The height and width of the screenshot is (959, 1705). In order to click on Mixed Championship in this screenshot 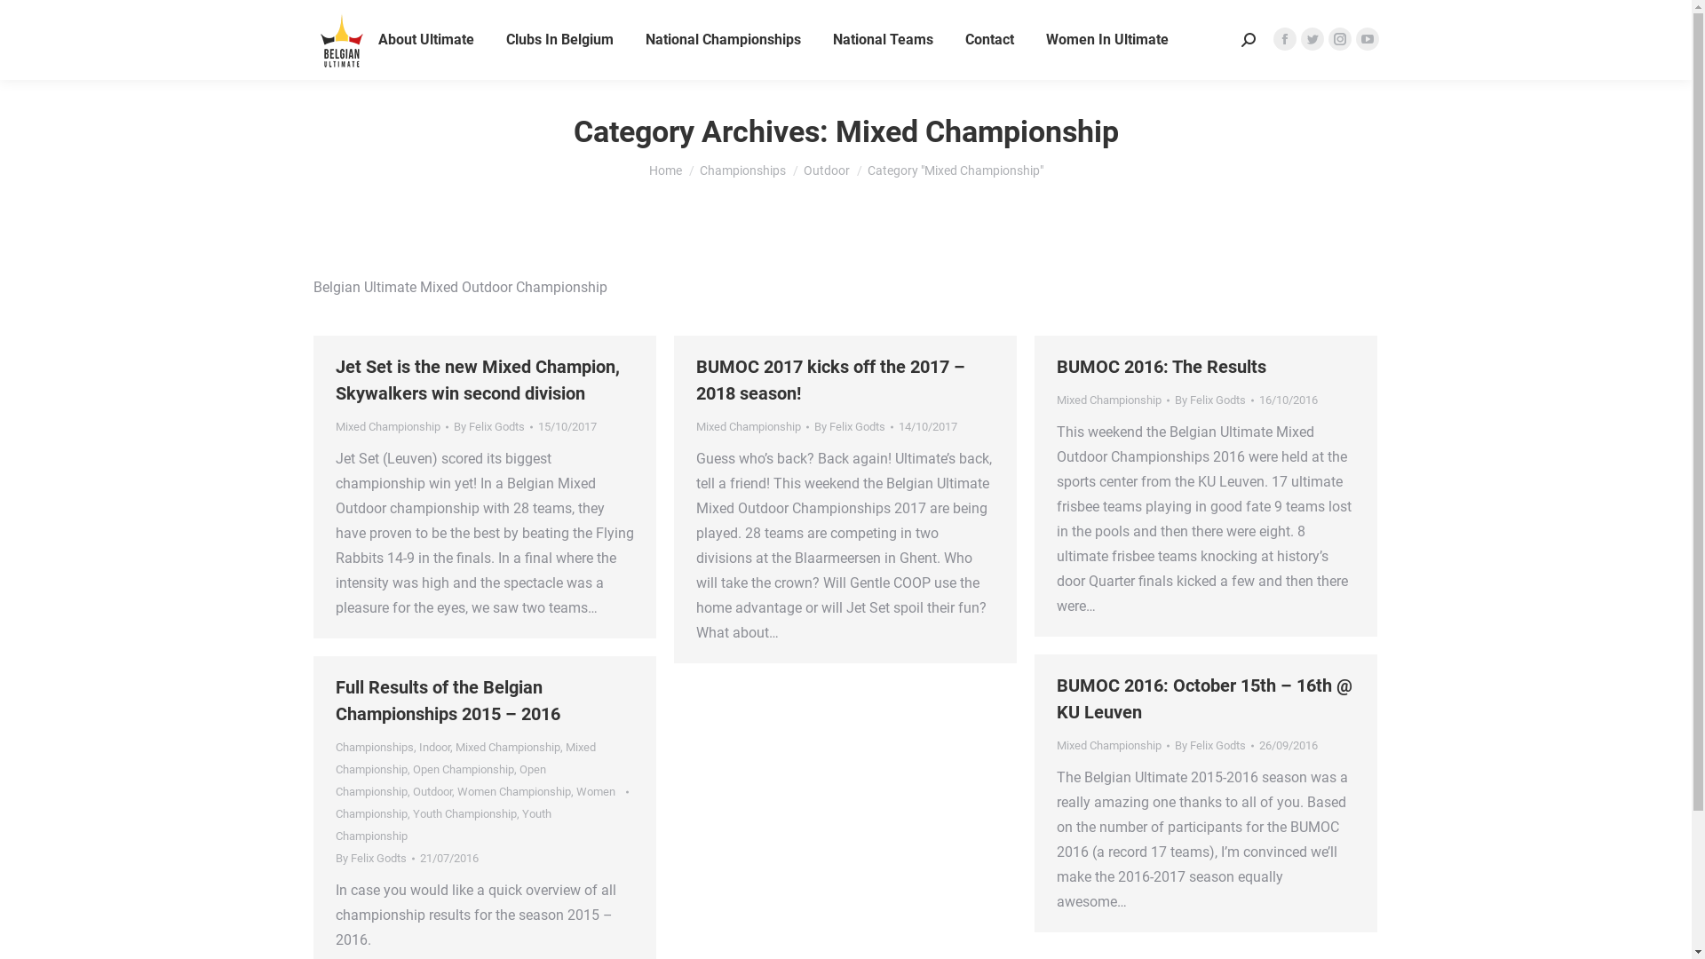, I will do `click(465, 758)`.